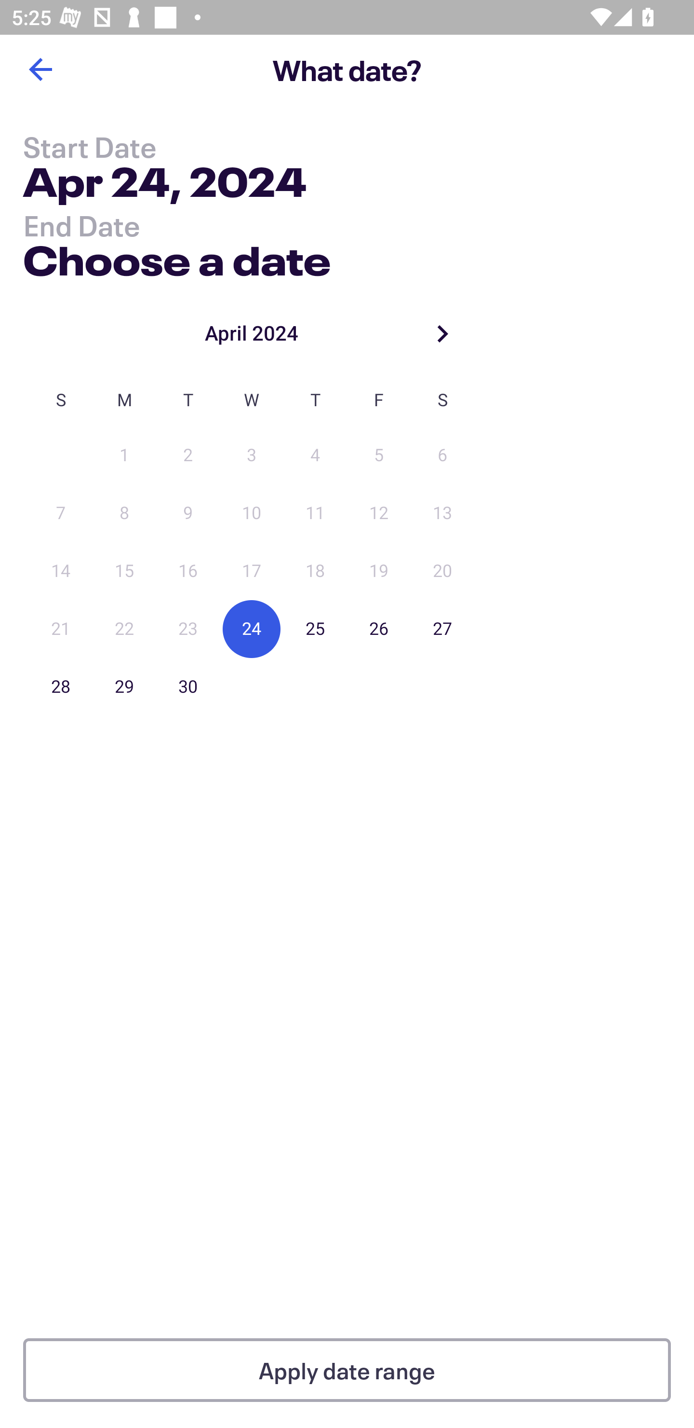  I want to click on 7 07 April 2024, so click(61, 513).